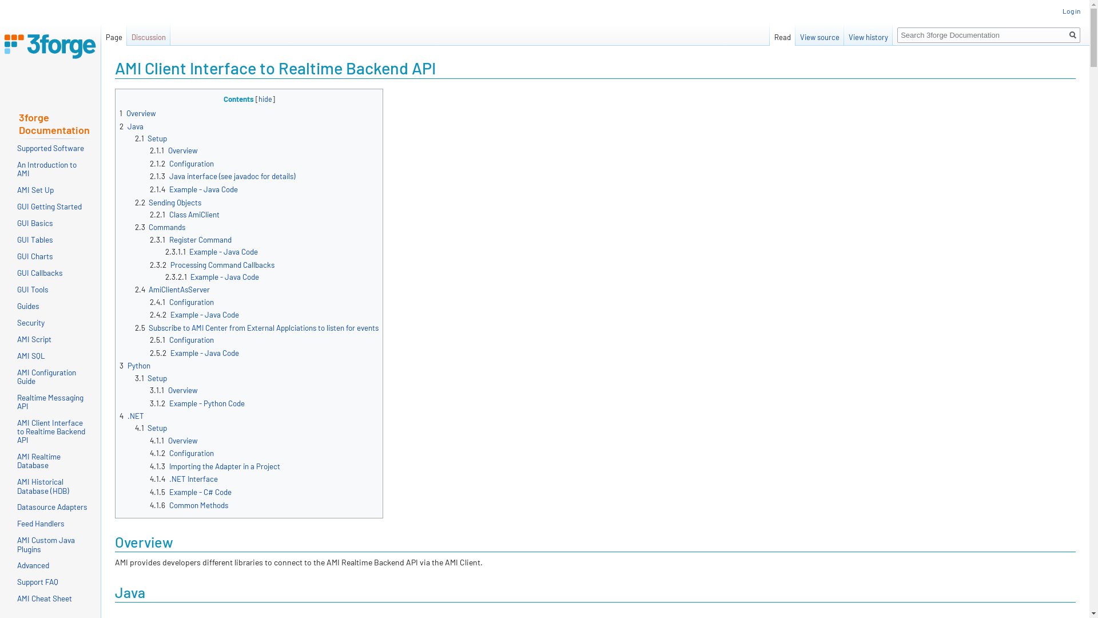  Describe the element at coordinates (35, 256) in the screenshot. I see `GUI Charts` at that location.